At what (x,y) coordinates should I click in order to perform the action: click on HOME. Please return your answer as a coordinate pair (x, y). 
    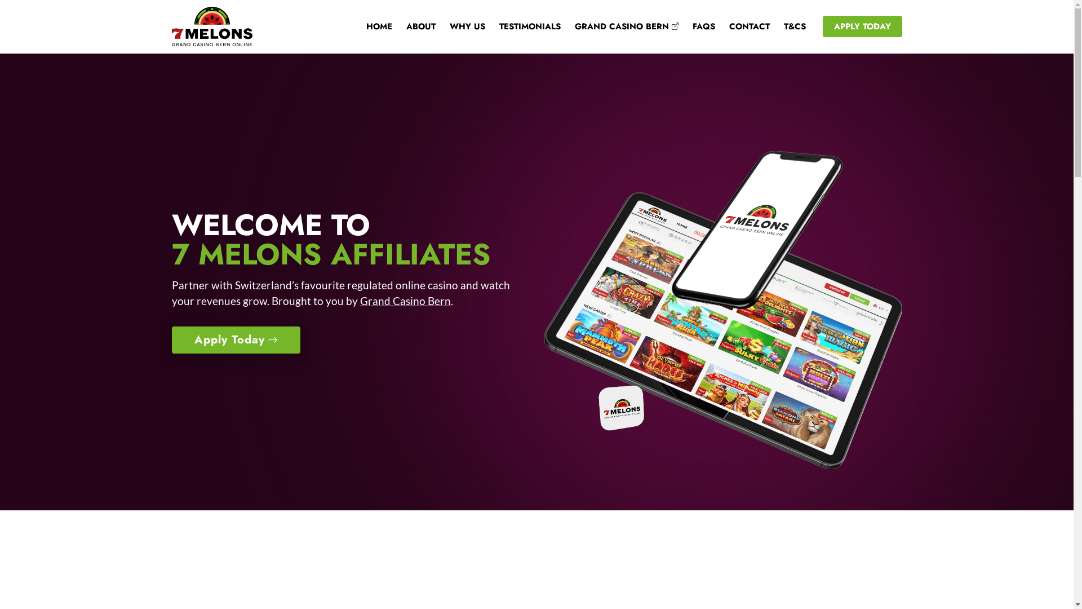
    Looking at the image, I should click on (372, 27).